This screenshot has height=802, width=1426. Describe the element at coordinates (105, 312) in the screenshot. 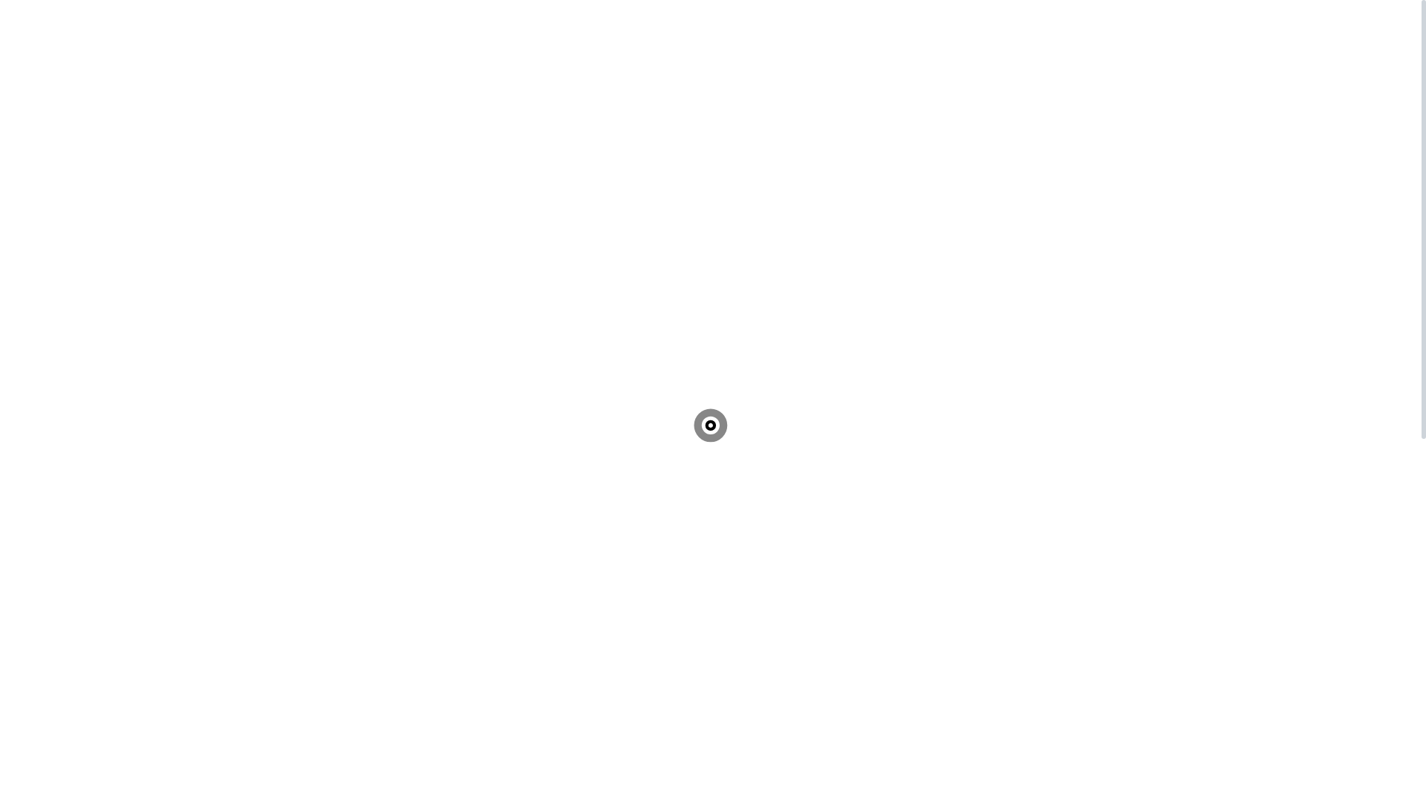

I see `1-pans gerechten` at that location.